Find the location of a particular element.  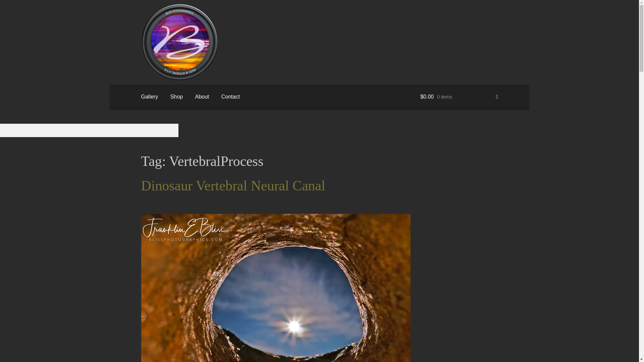

View your shopping cart is located at coordinates (459, 97).